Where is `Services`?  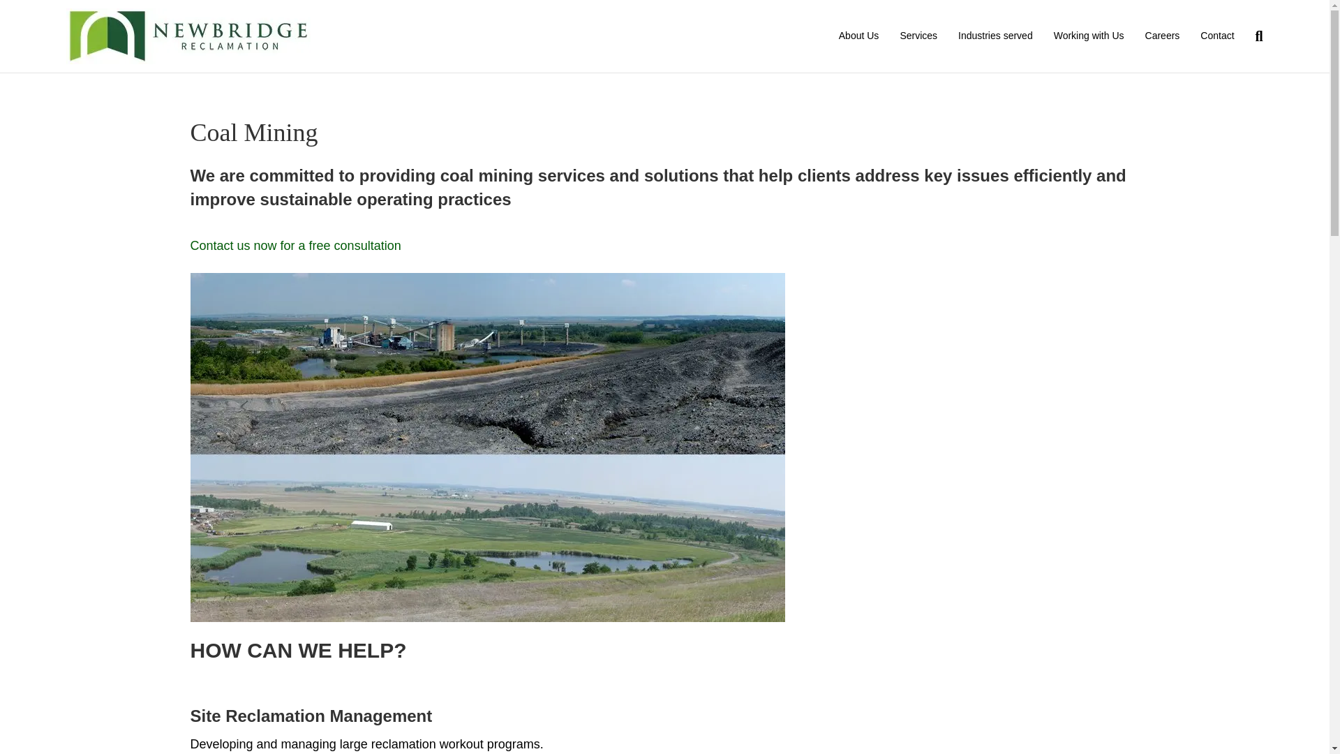
Services is located at coordinates (918, 36).